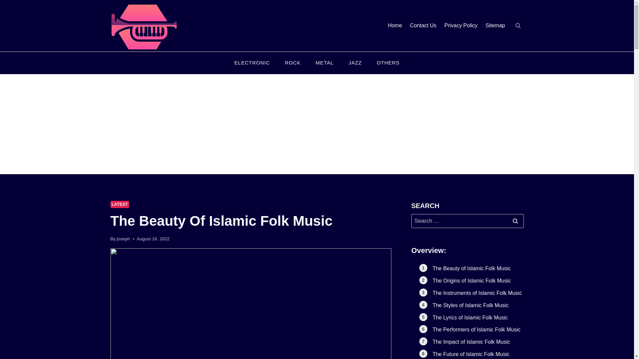  I want to click on Privacy Policy, so click(461, 26).